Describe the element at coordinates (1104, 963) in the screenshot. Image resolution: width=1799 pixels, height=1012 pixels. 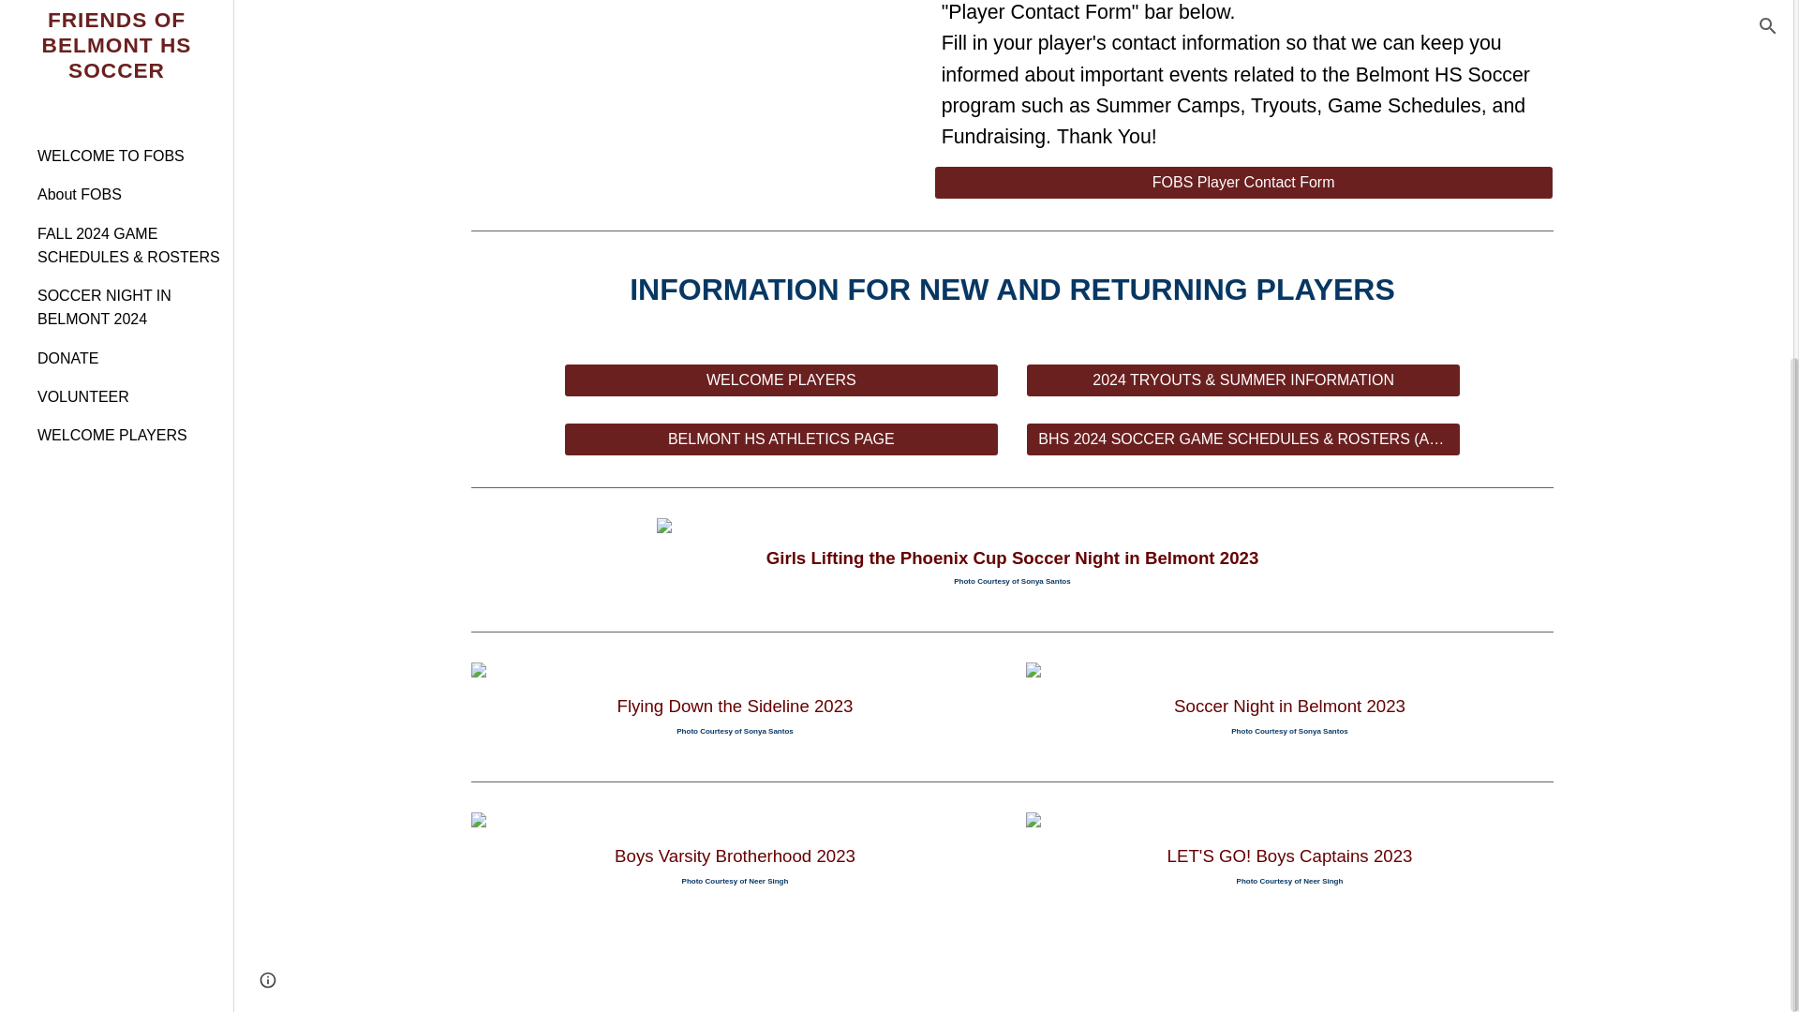
I see `Player Contact Form` at that location.